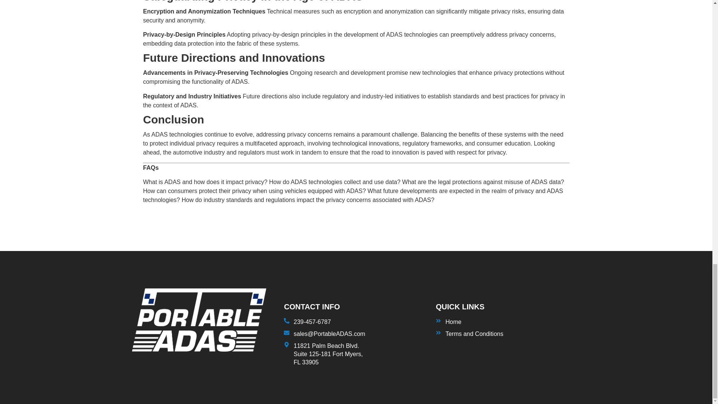 This screenshot has height=404, width=718. I want to click on Terms and Conditions, so click(357, 354).